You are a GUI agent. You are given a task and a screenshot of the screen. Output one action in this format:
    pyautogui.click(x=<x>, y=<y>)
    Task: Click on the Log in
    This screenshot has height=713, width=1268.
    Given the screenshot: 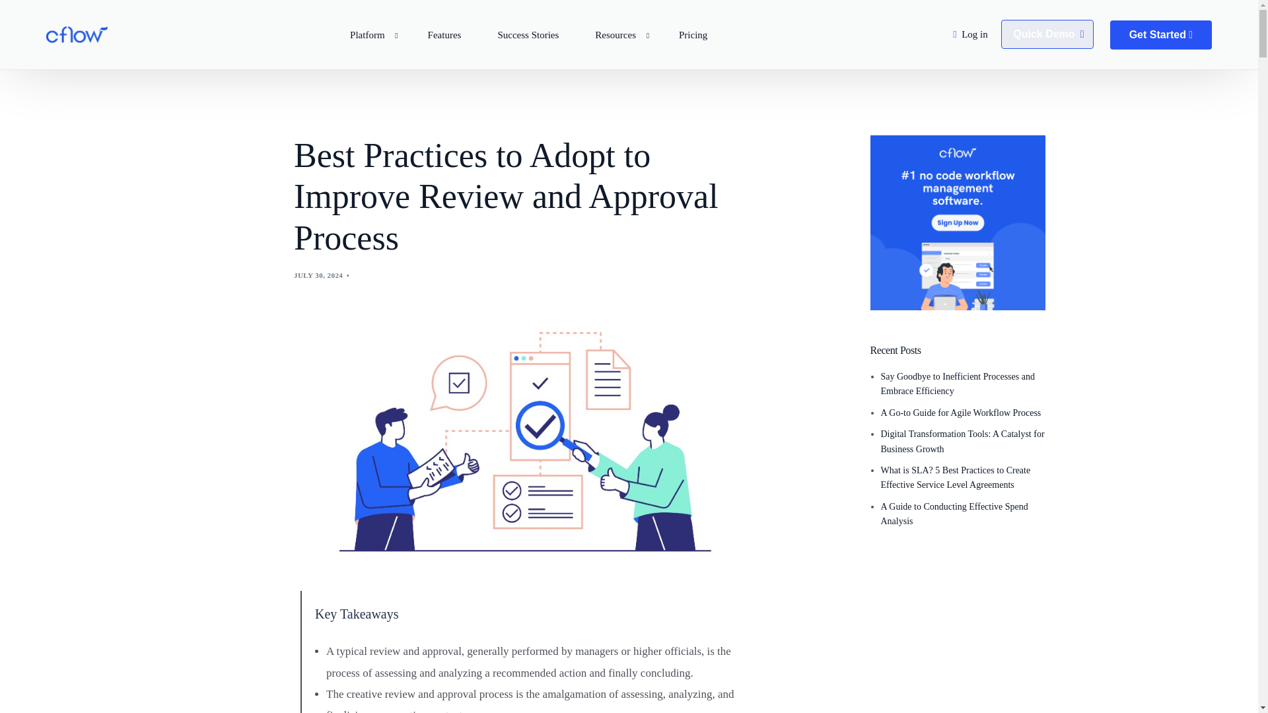 What is the action you would take?
    pyautogui.click(x=974, y=34)
    